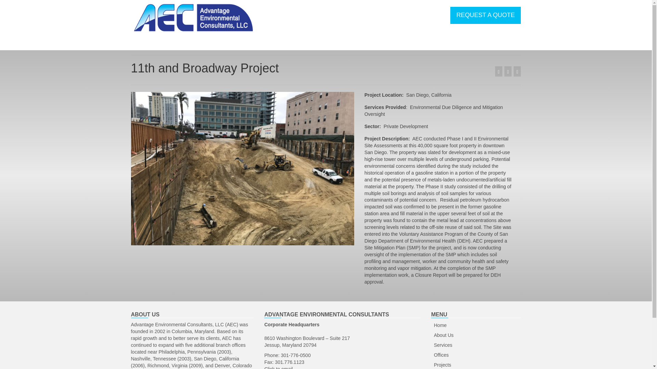 The width and height of the screenshot is (657, 369). I want to click on Offices, so click(476, 355).